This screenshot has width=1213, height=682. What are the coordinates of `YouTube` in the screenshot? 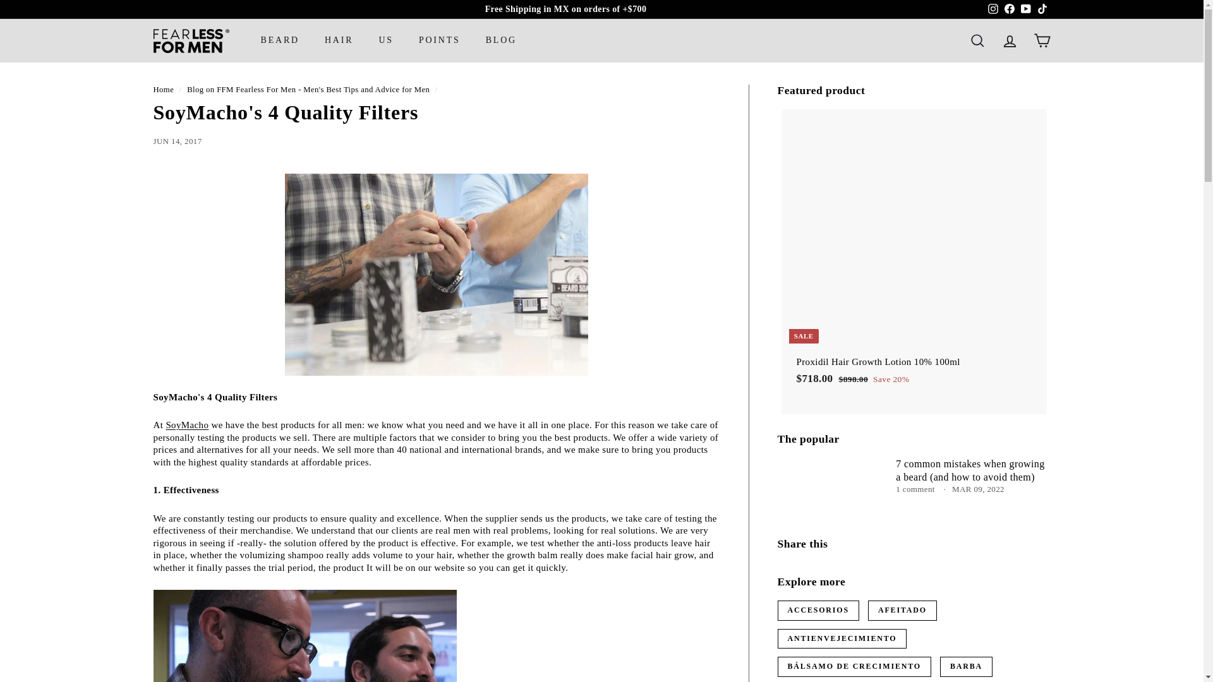 It's located at (1025, 9).